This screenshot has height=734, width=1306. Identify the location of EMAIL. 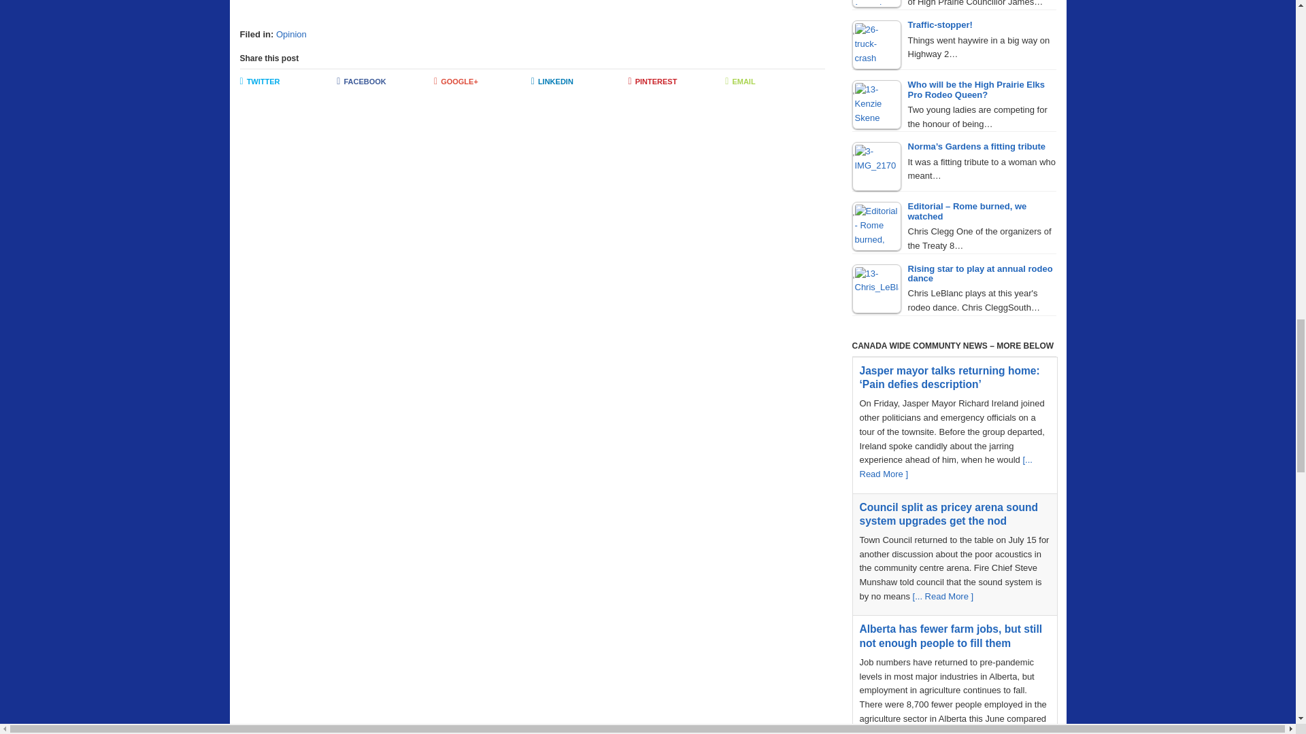
(773, 82).